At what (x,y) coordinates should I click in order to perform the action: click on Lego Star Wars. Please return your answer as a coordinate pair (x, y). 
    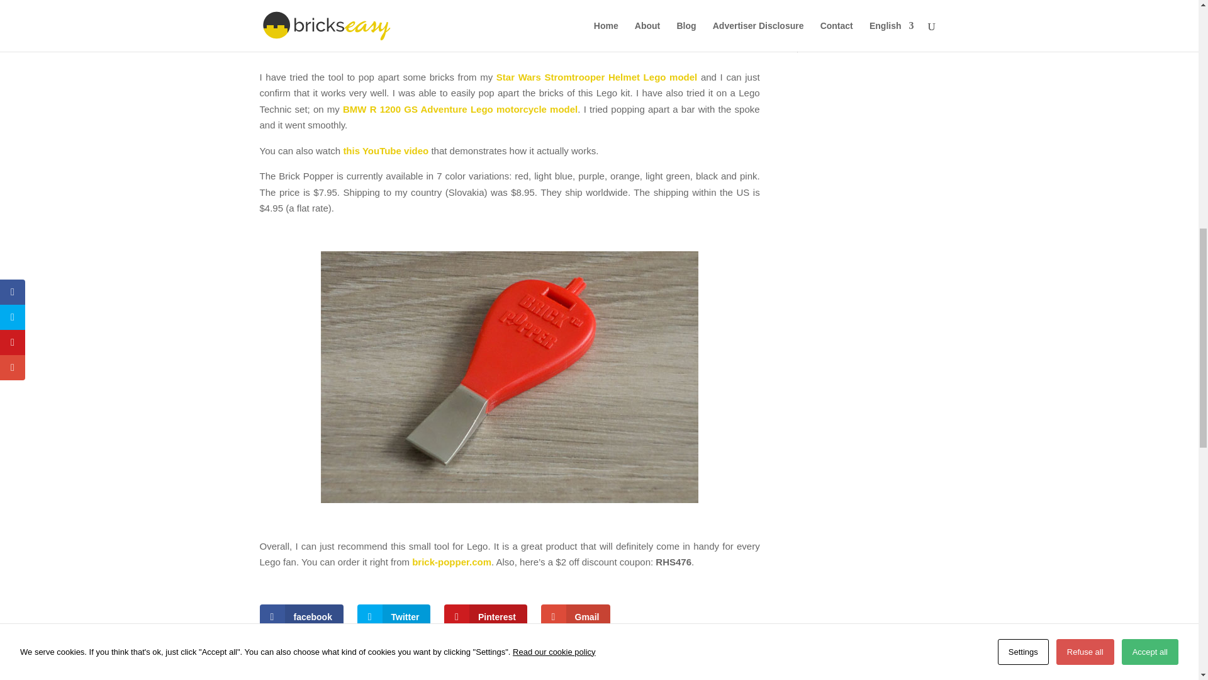
    Looking at the image, I should click on (849, 8).